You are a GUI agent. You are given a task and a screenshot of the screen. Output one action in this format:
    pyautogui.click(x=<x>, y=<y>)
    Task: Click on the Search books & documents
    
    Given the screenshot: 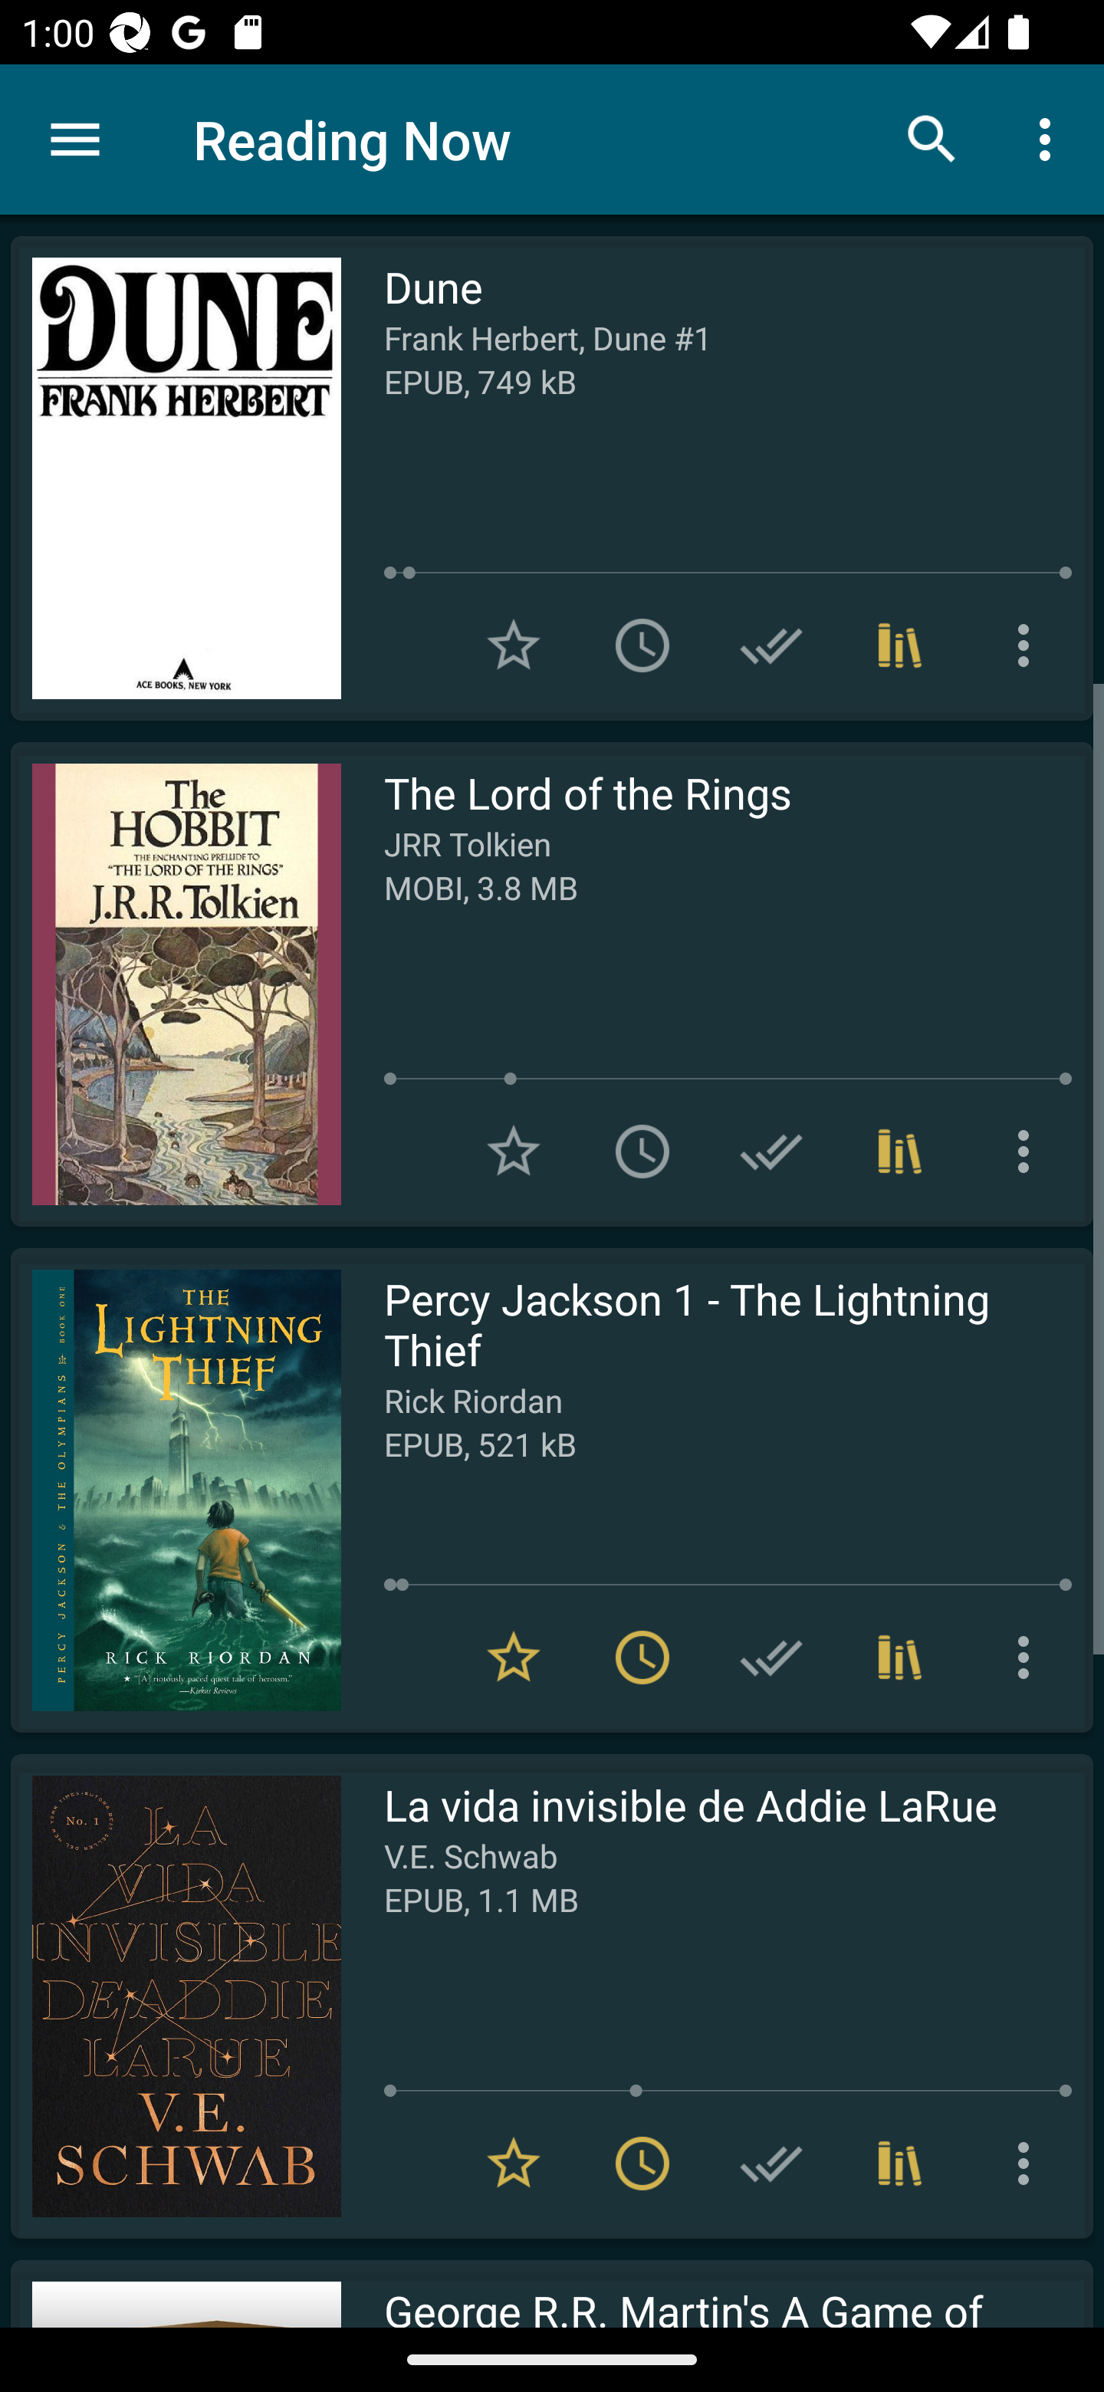 What is the action you would take?
    pyautogui.click(x=932, y=138)
    